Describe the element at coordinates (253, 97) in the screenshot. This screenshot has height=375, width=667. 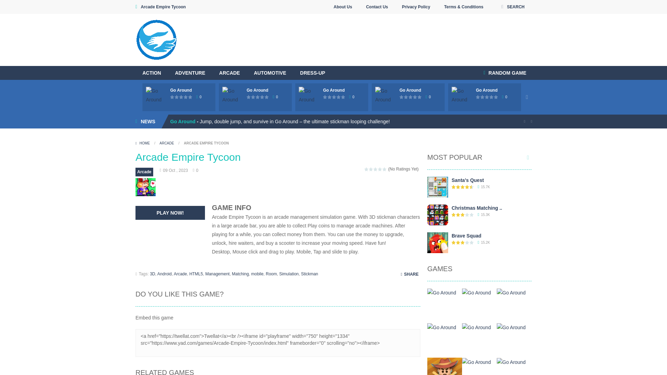
I see `0 votes, average: 0.00 out of 5` at that location.